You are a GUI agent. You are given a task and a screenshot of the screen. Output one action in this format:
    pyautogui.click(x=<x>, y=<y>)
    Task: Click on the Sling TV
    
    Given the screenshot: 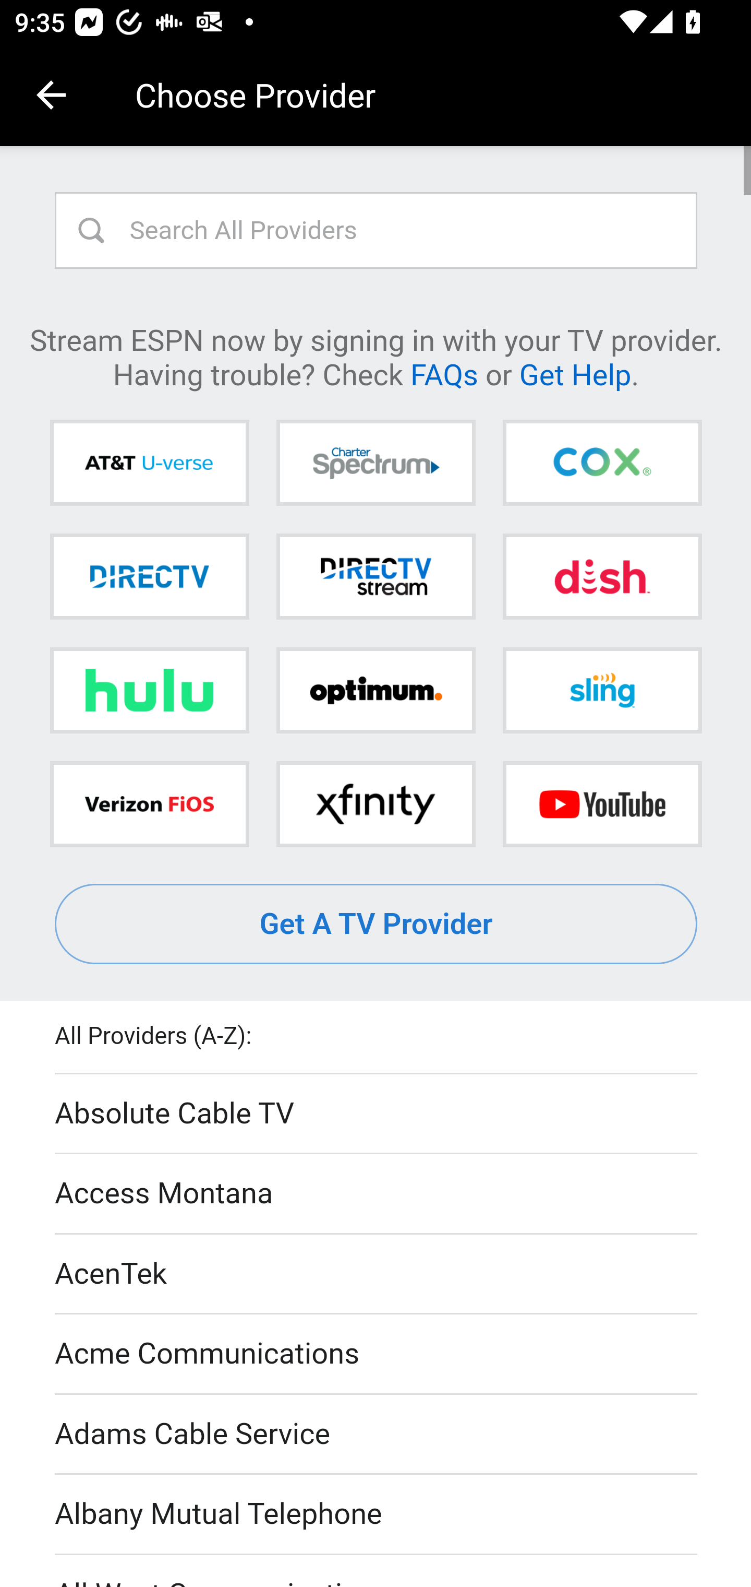 What is the action you would take?
    pyautogui.click(x=602, y=690)
    